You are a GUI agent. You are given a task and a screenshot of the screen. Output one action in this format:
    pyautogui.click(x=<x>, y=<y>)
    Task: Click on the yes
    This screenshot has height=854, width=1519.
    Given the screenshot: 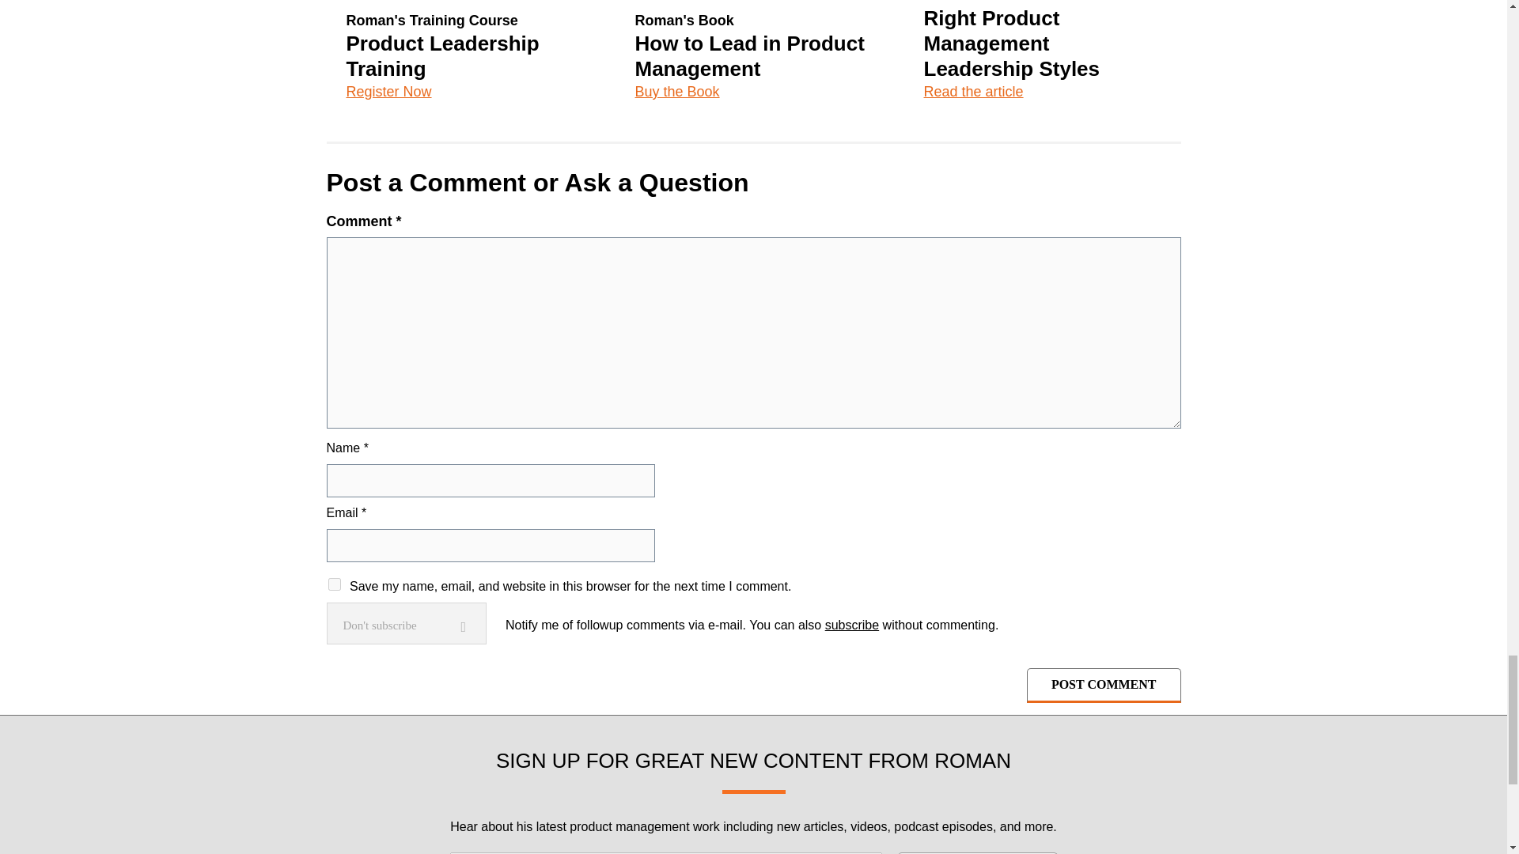 What is the action you would take?
    pyautogui.click(x=334, y=584)
    